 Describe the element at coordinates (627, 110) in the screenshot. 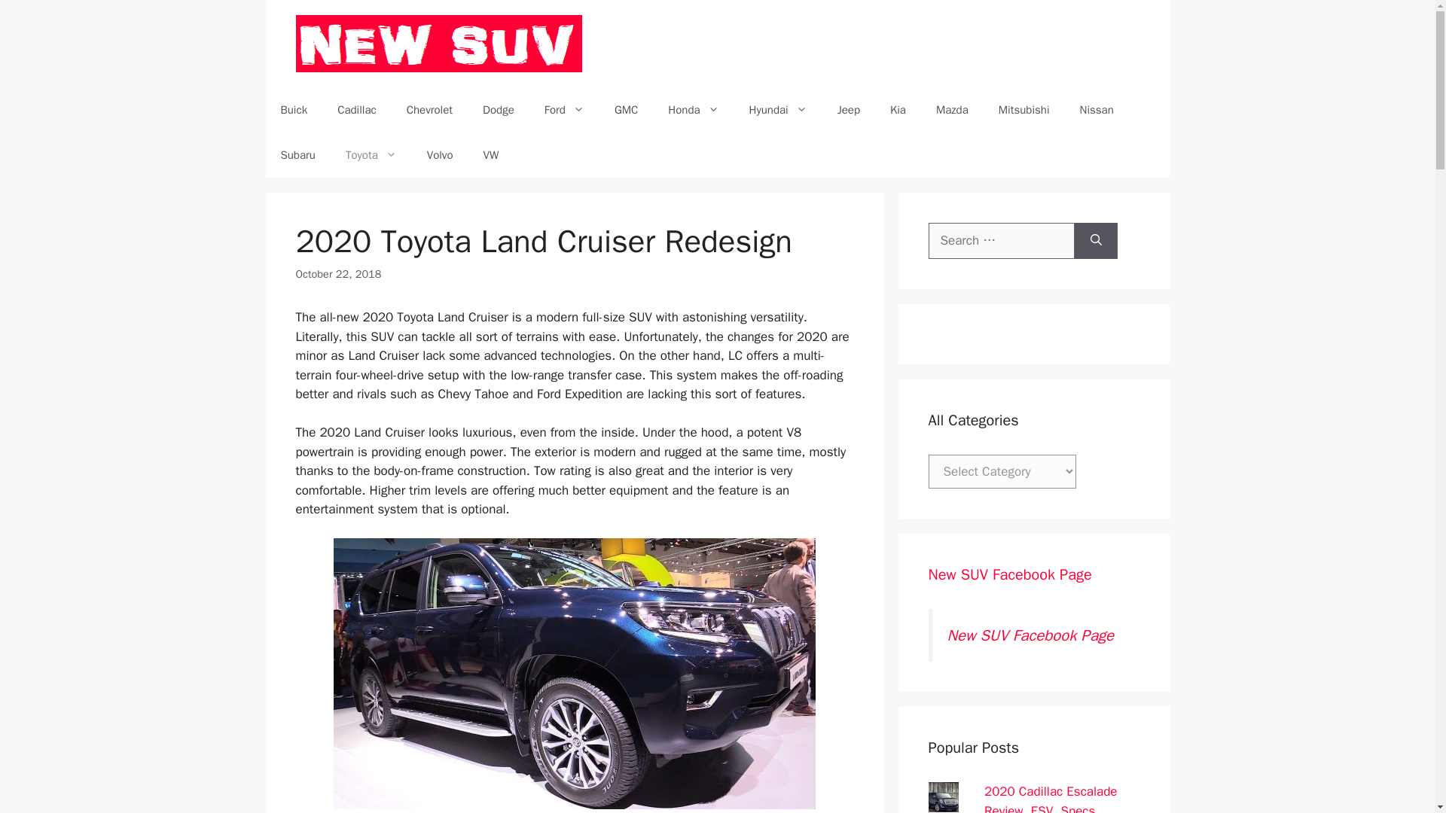

I see `GMC` at that location.